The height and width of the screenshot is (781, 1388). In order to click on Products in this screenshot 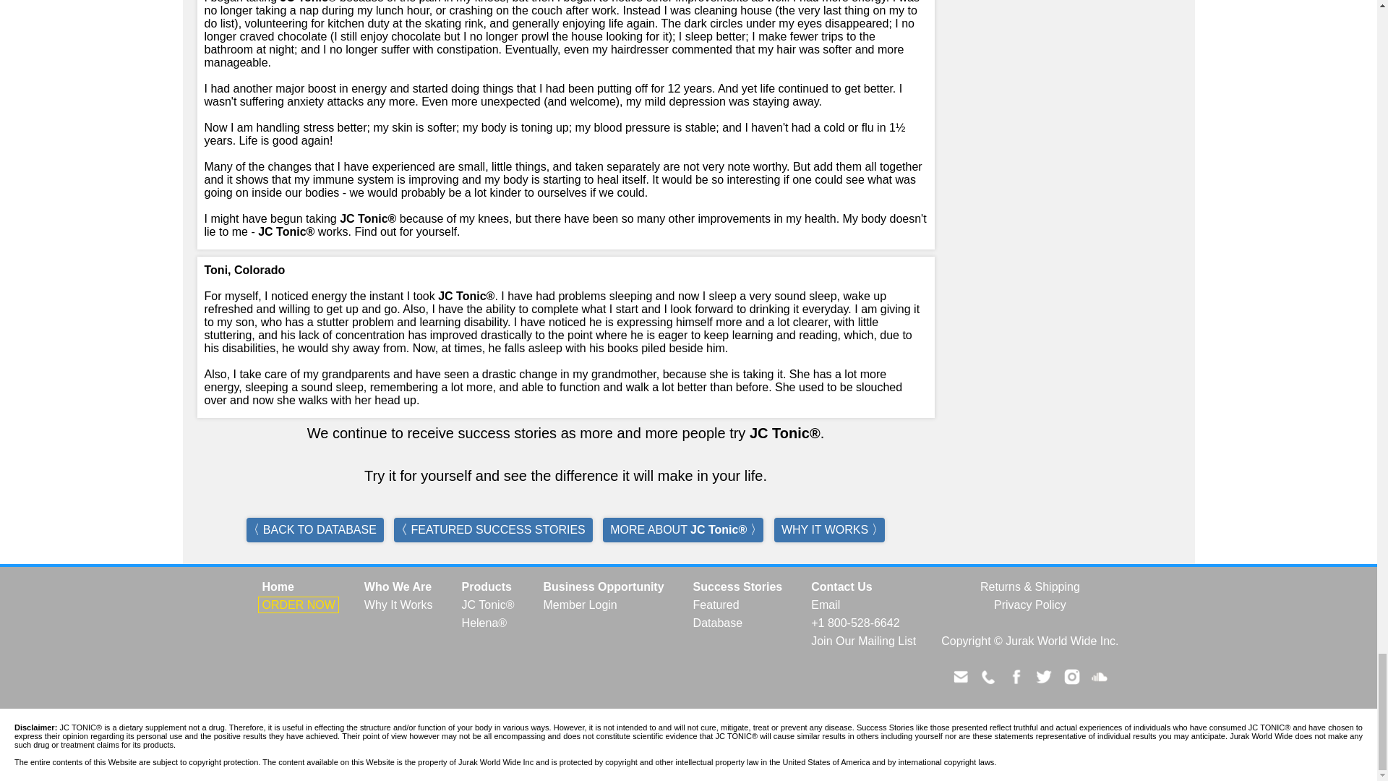, I will do `click(486, 587)`.